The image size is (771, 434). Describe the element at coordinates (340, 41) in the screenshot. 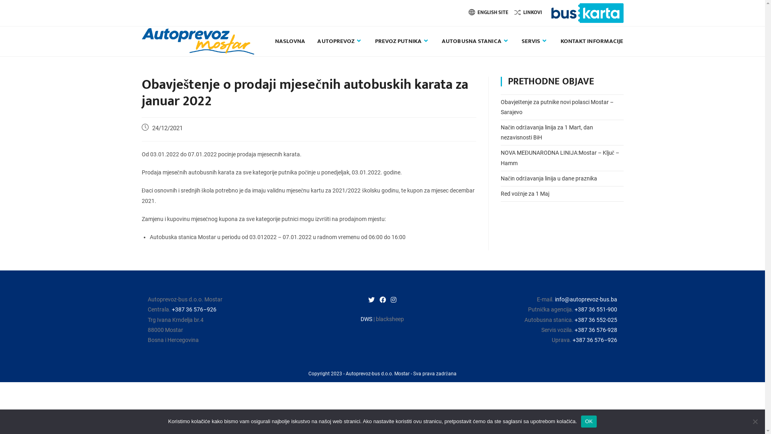

I see `AUTOPREVOZ` at that location.